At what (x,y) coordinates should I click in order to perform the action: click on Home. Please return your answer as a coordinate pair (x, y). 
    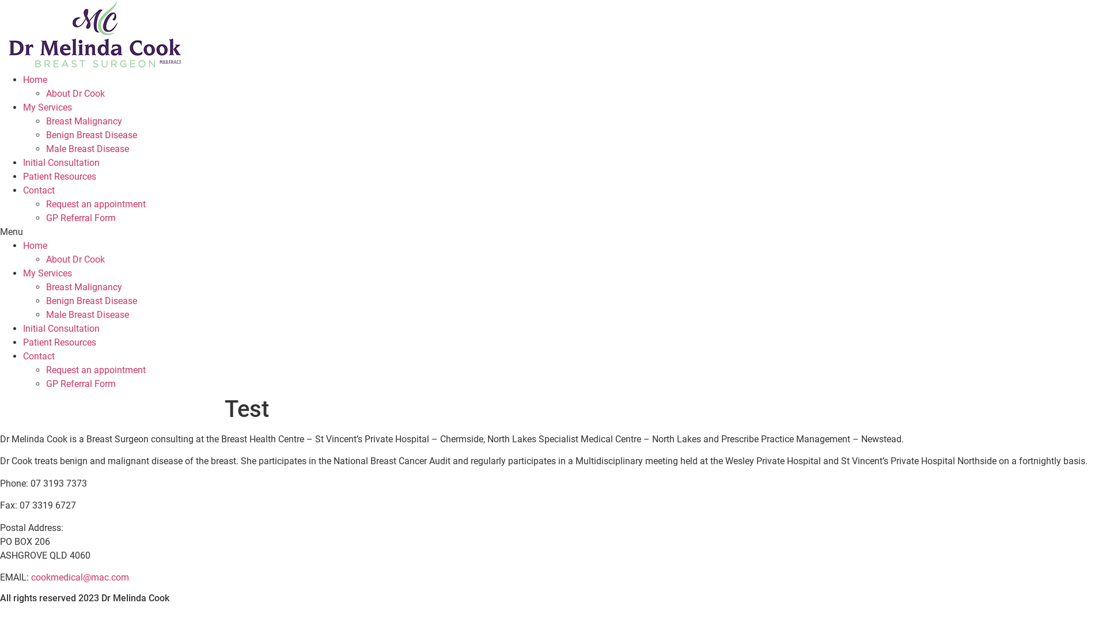
    Looking at the image, I should click on (35, 79).